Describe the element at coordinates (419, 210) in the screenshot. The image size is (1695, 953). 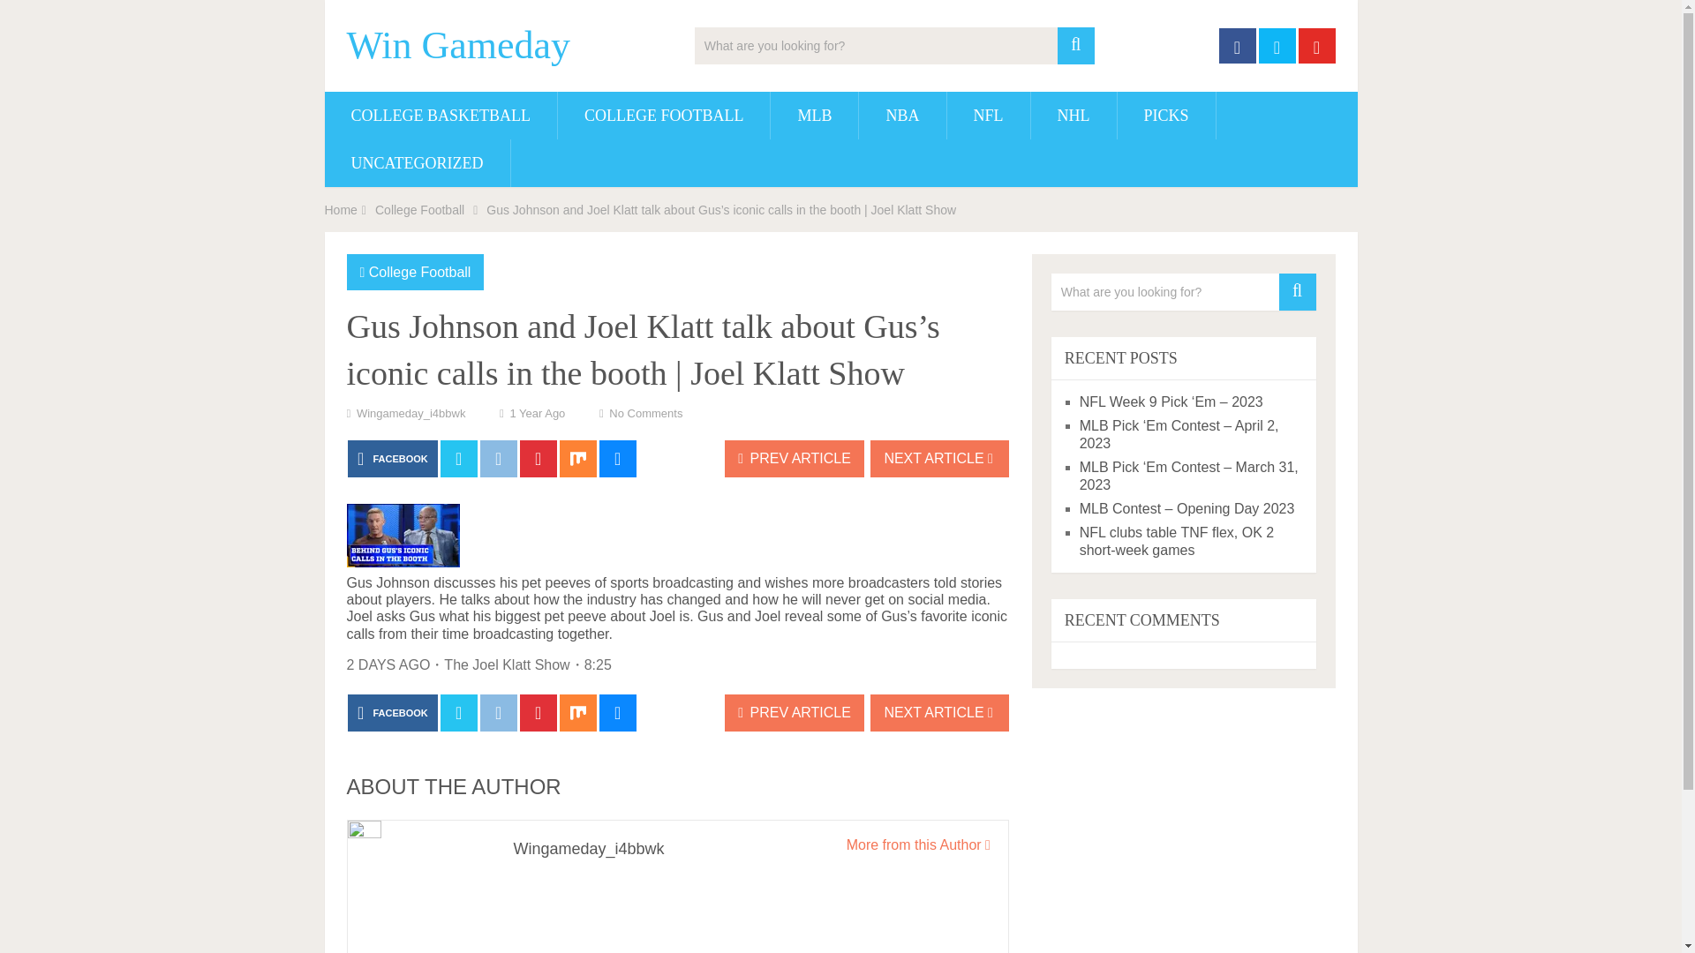
I see `College Football` at that location.